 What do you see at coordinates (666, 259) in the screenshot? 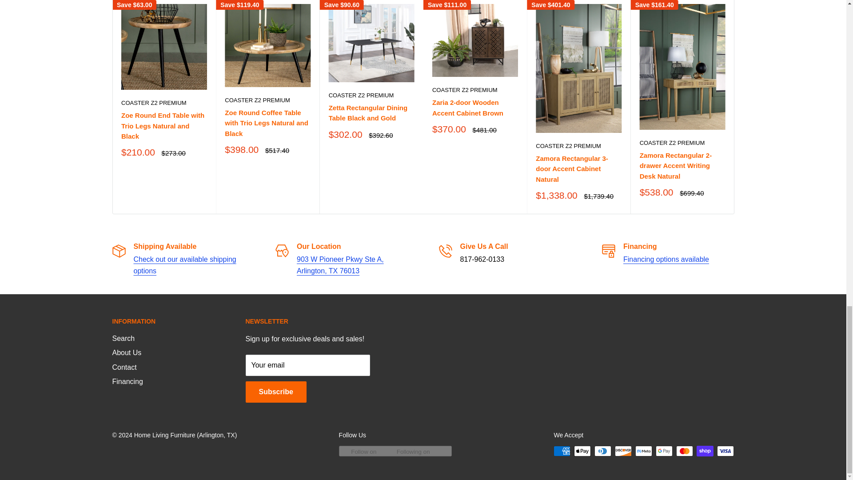
I see `Financing` at bounding box center [666, 259].